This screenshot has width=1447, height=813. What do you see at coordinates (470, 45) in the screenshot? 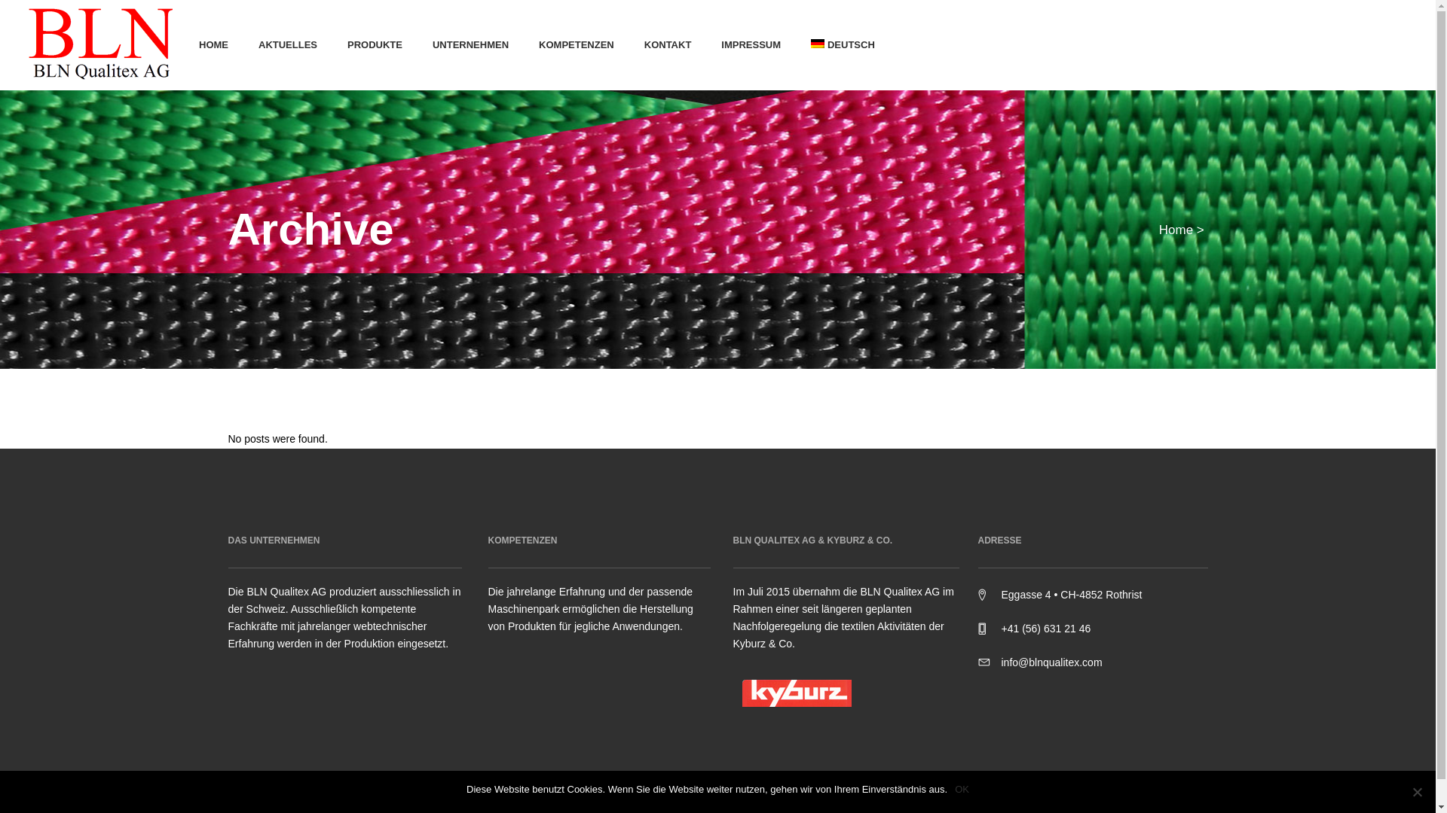
I see `UNTERNEHMEN` at bounding box center [470, 45].